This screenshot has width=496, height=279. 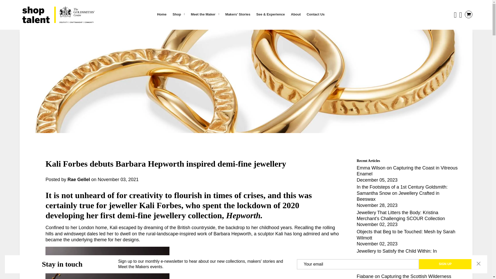 What do you see at coordinates (205, 14) in the screenshot?
I see `Meet the Maker` at bounding box center [205, 14].